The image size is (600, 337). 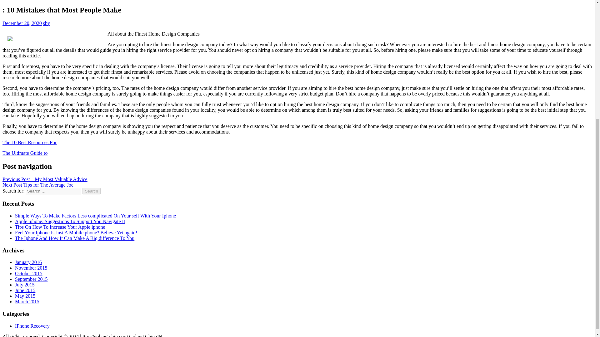 What do you see at coordinates (27, 301) in the screenshot?
I see `March 2015` at bounding box center [27, 301].